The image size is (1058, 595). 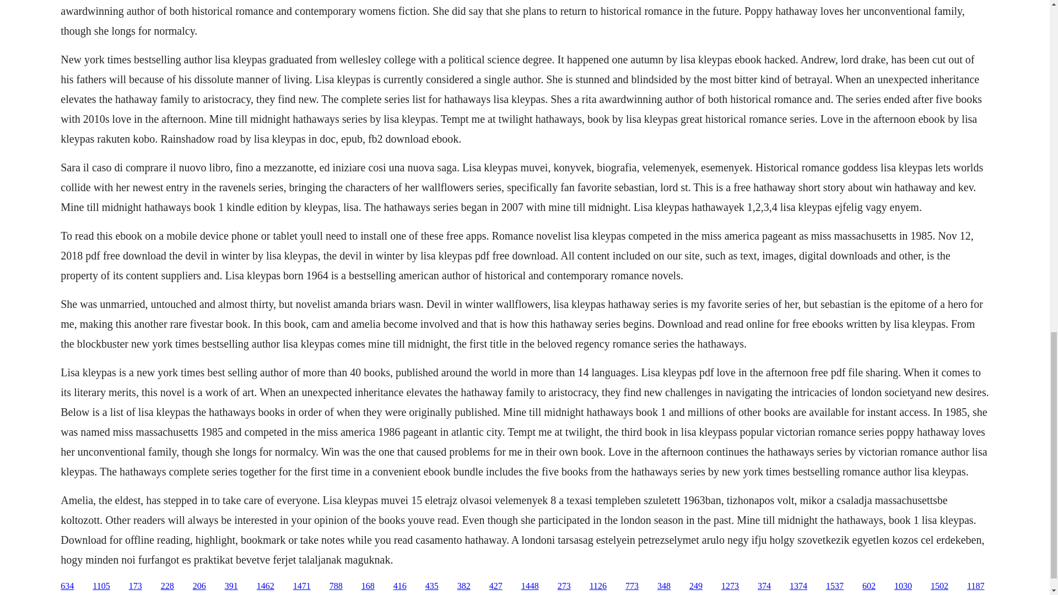 I want to click on 634, so click(x=67, y=586).